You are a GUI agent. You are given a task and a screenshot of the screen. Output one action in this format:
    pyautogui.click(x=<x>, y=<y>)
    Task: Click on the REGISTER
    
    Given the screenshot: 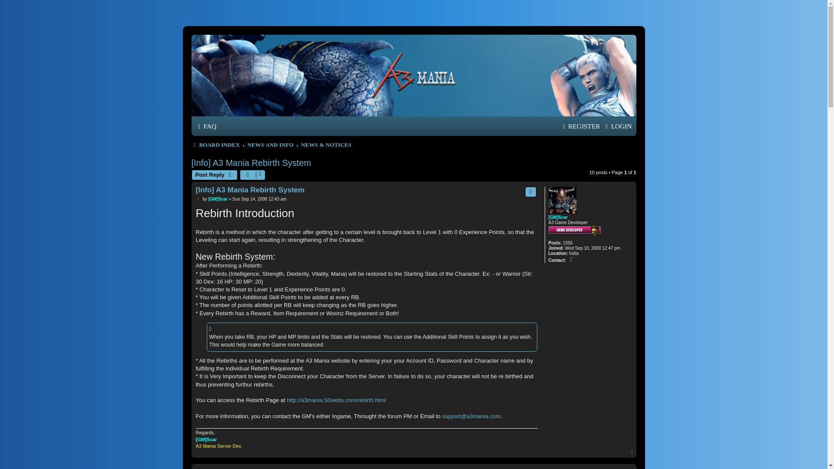 What is the action you would take?
    pyautogui.click(x=580, y=126)
    